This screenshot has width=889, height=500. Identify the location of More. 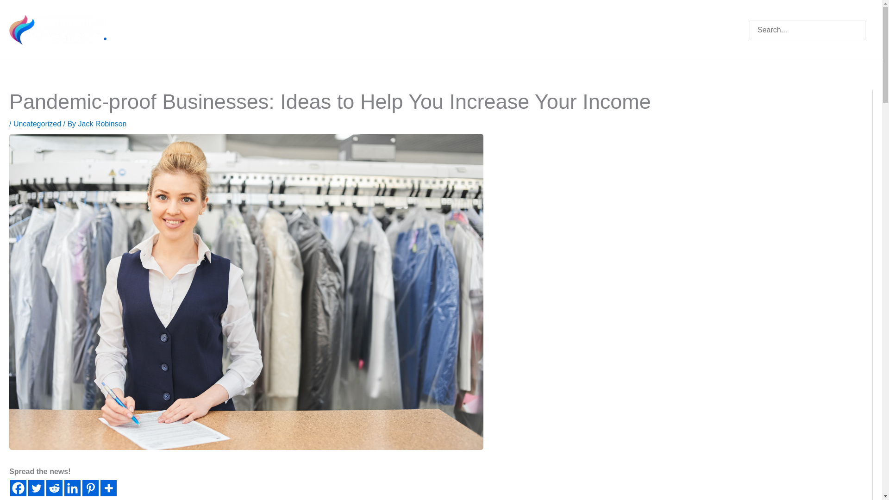
(108, 488).